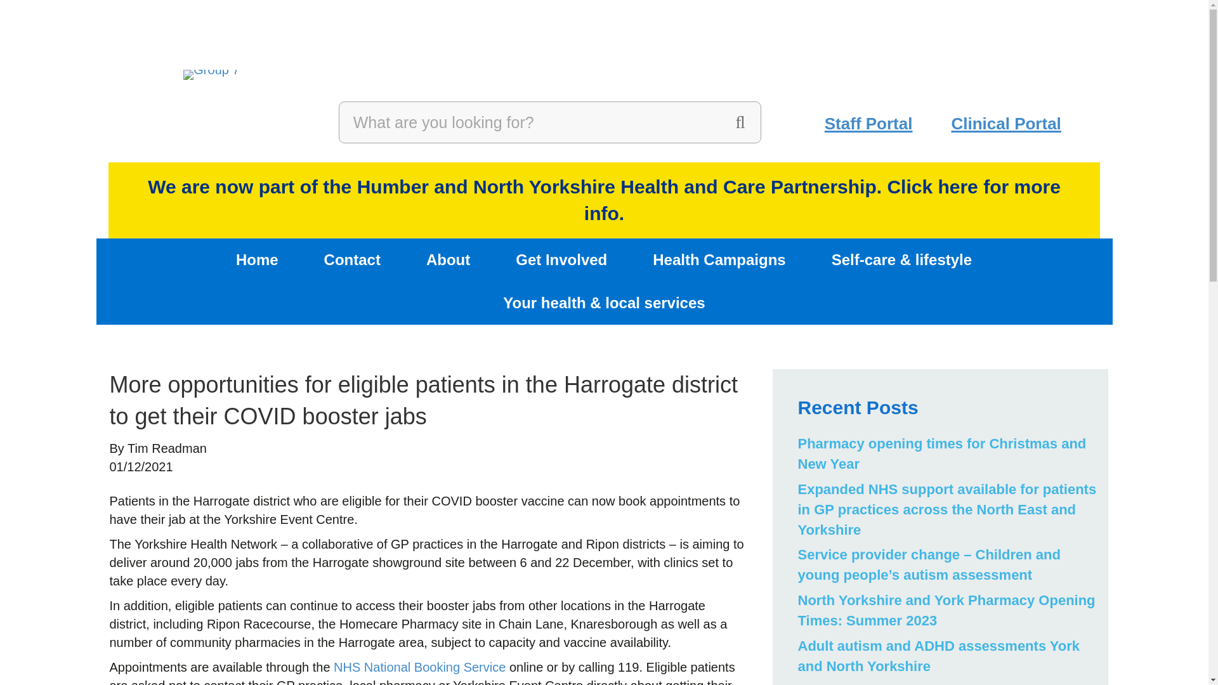 The height and width of the screenshot is (685, 1218). I want to click on Group 7, so click(211, 75).